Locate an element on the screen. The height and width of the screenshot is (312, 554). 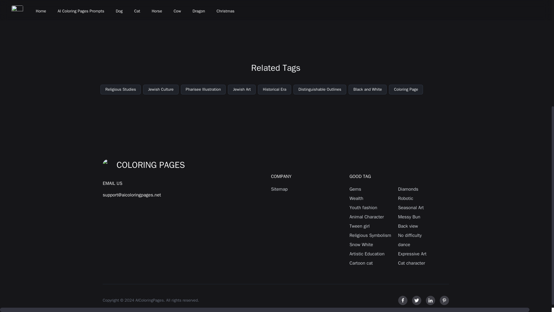
Artistic Education is located at coordinates (370, 254).